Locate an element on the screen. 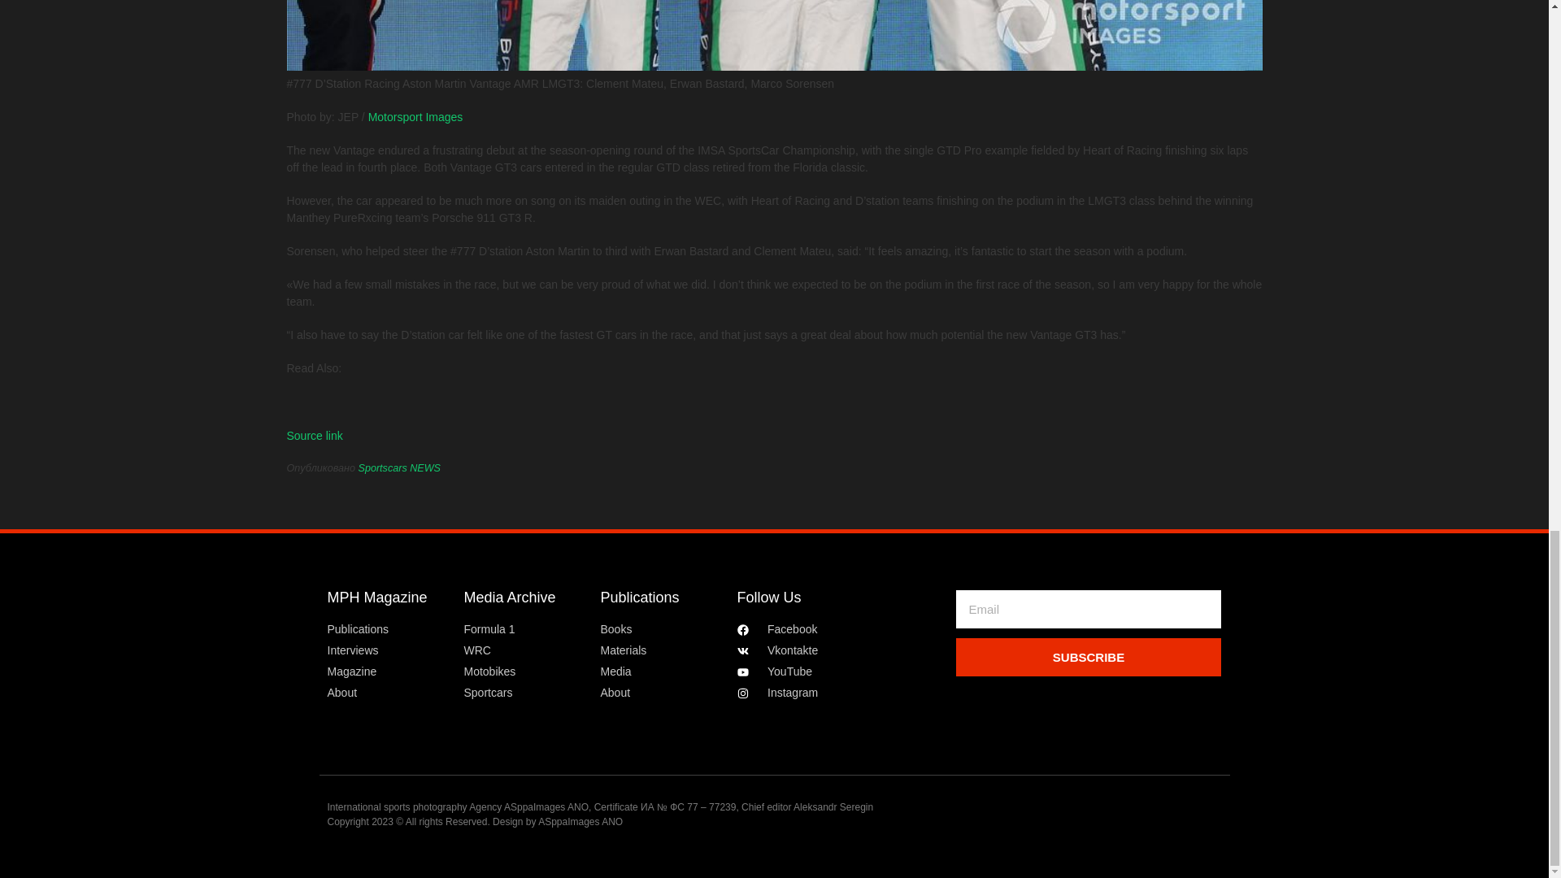  Publications is located at coordinates (639, 597).